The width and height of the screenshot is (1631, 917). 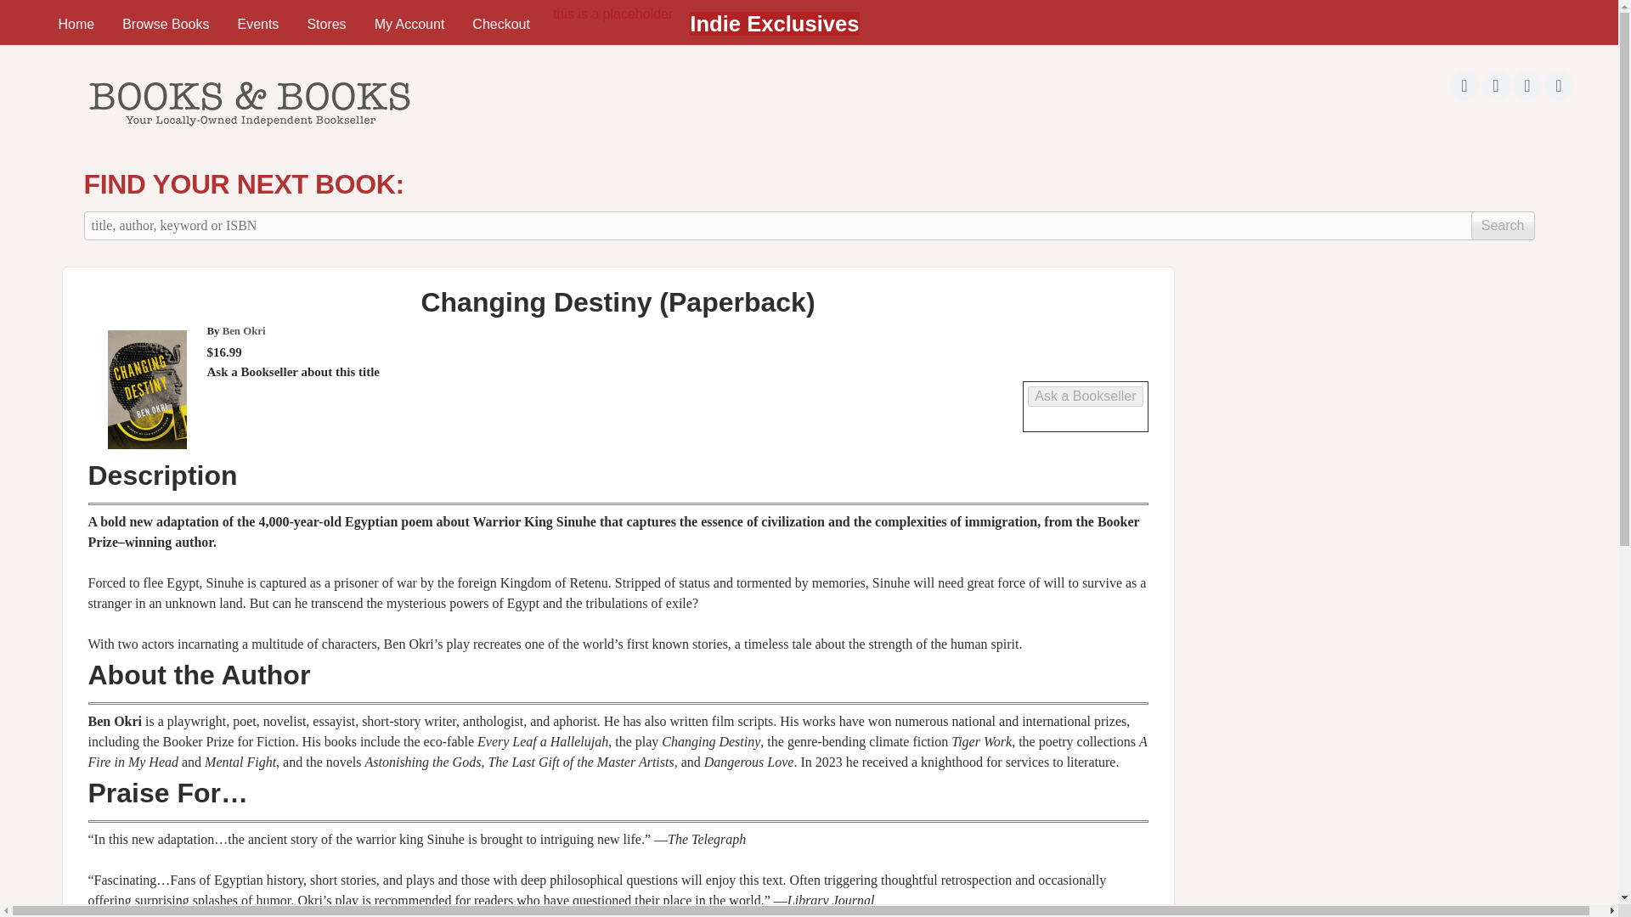 I want to click on Ask a Bookseller, so click(x=1085, y=396).